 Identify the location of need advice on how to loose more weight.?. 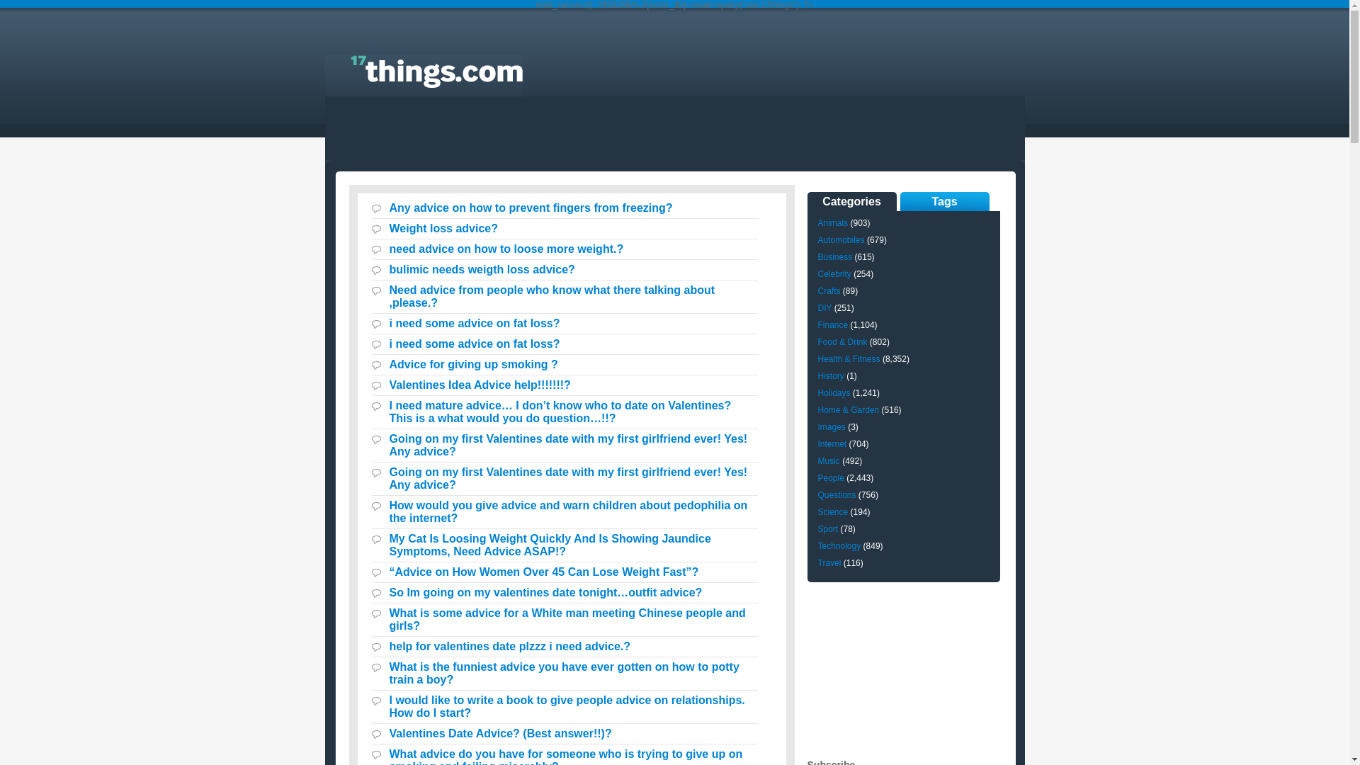
(507, 249).